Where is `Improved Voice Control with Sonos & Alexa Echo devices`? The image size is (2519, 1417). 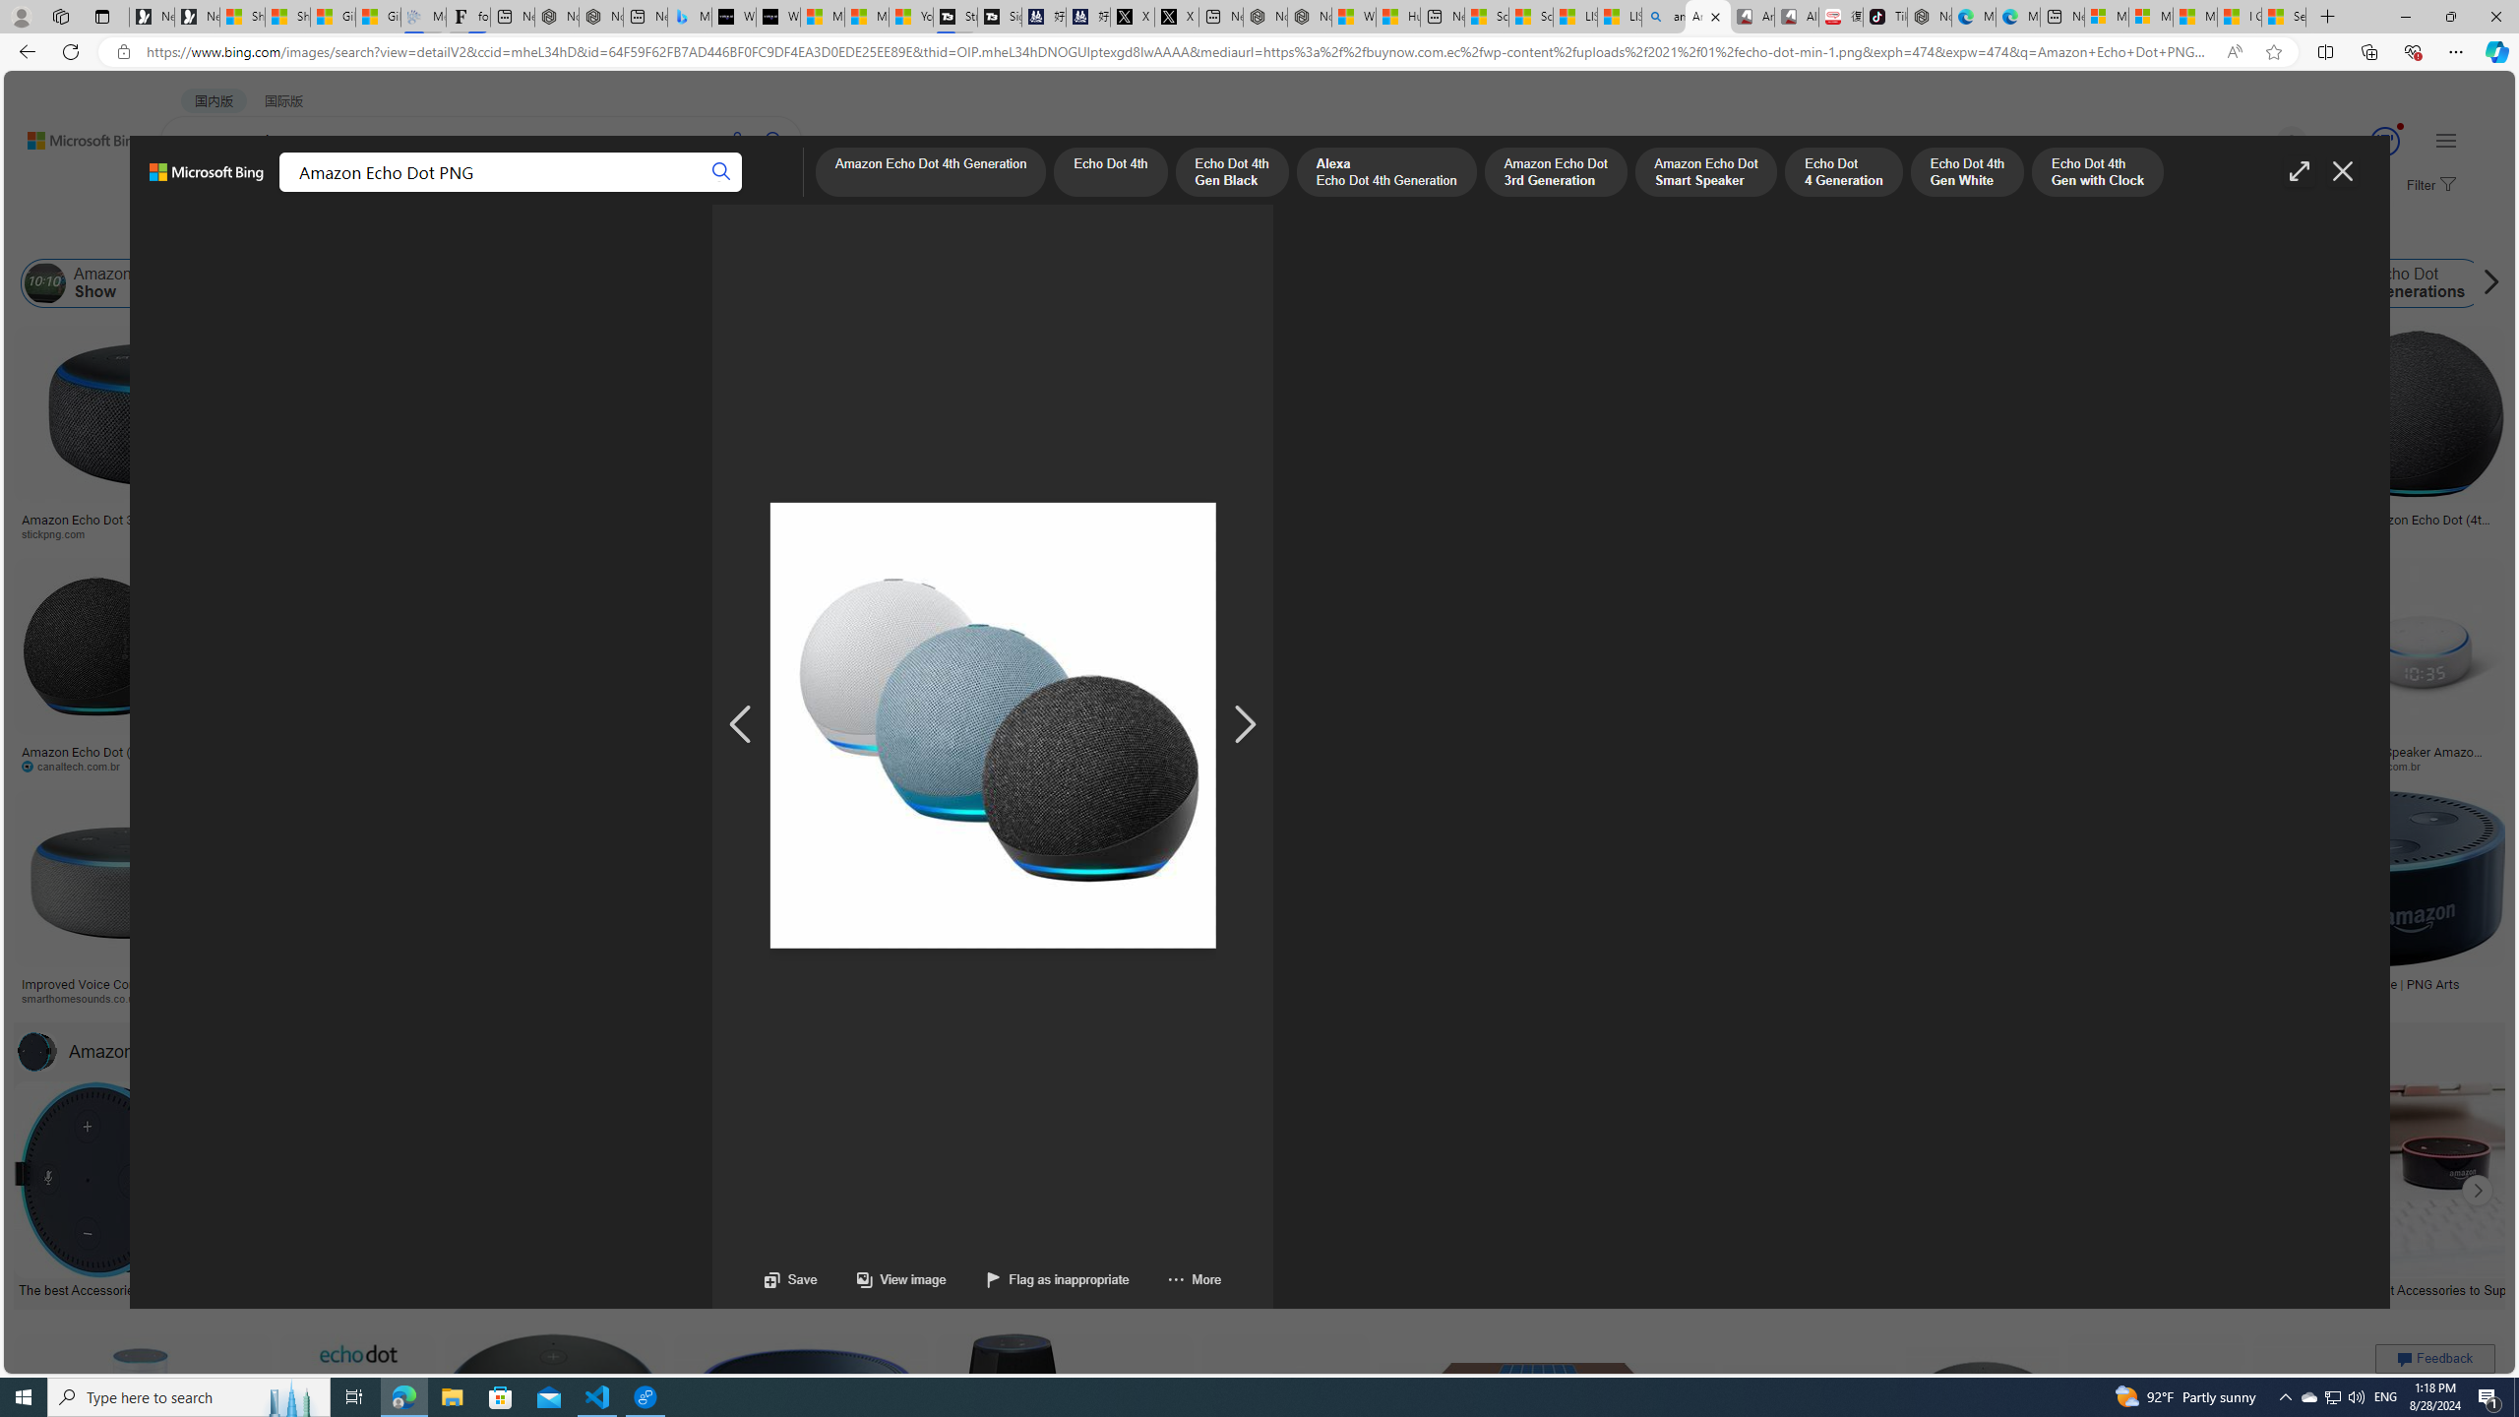
Improved Voice Control with Sonos & Alexa Echo devices is located at coordinates (126, 991).